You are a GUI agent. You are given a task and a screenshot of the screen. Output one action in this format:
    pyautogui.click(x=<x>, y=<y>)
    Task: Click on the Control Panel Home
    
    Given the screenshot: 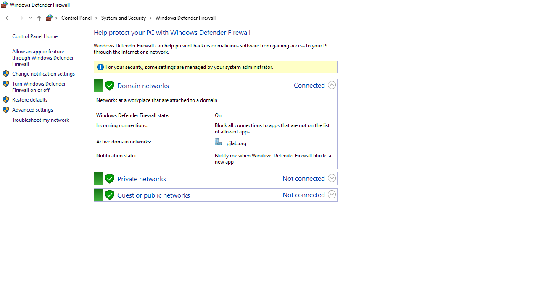 What is the action you would take?
    pyautogui.click(x=34, y=36)
    